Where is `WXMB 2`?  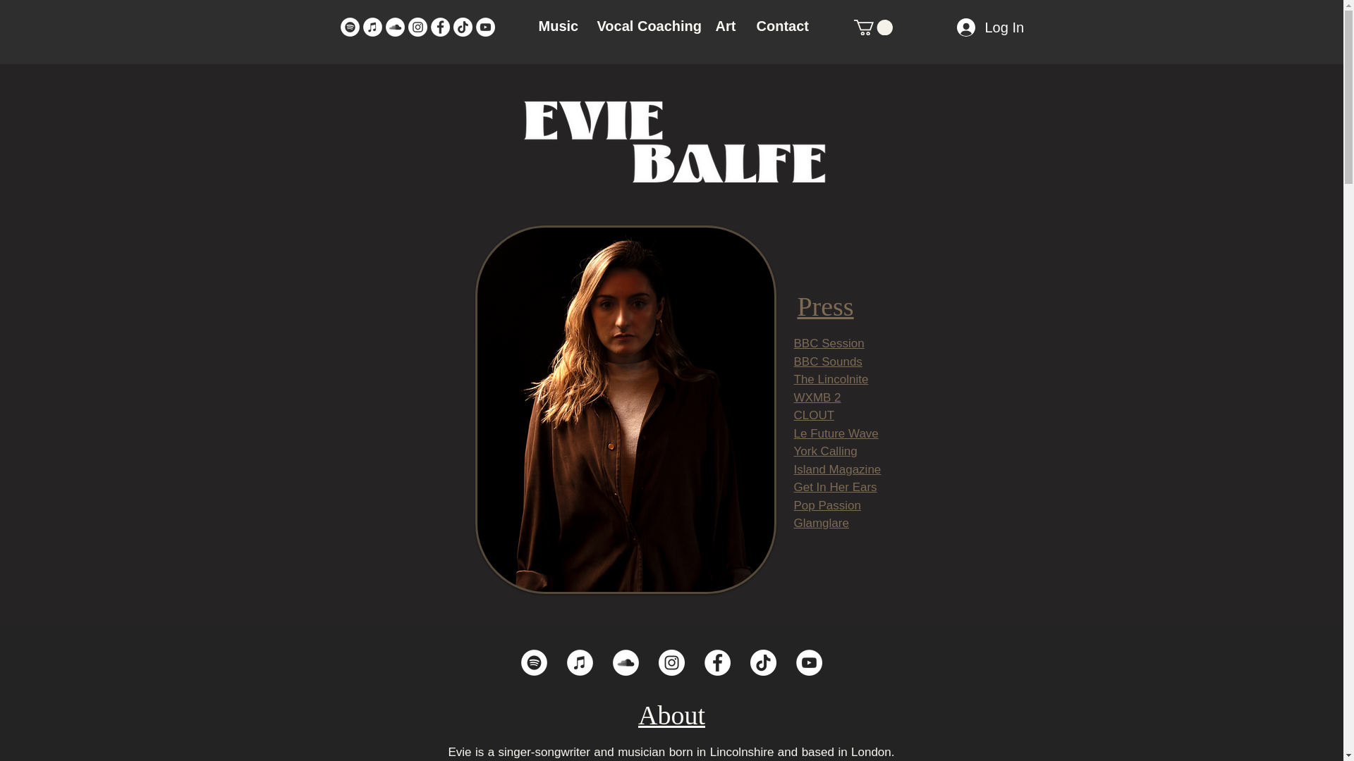
WXMB 2 is located at coordinates (817, 397).